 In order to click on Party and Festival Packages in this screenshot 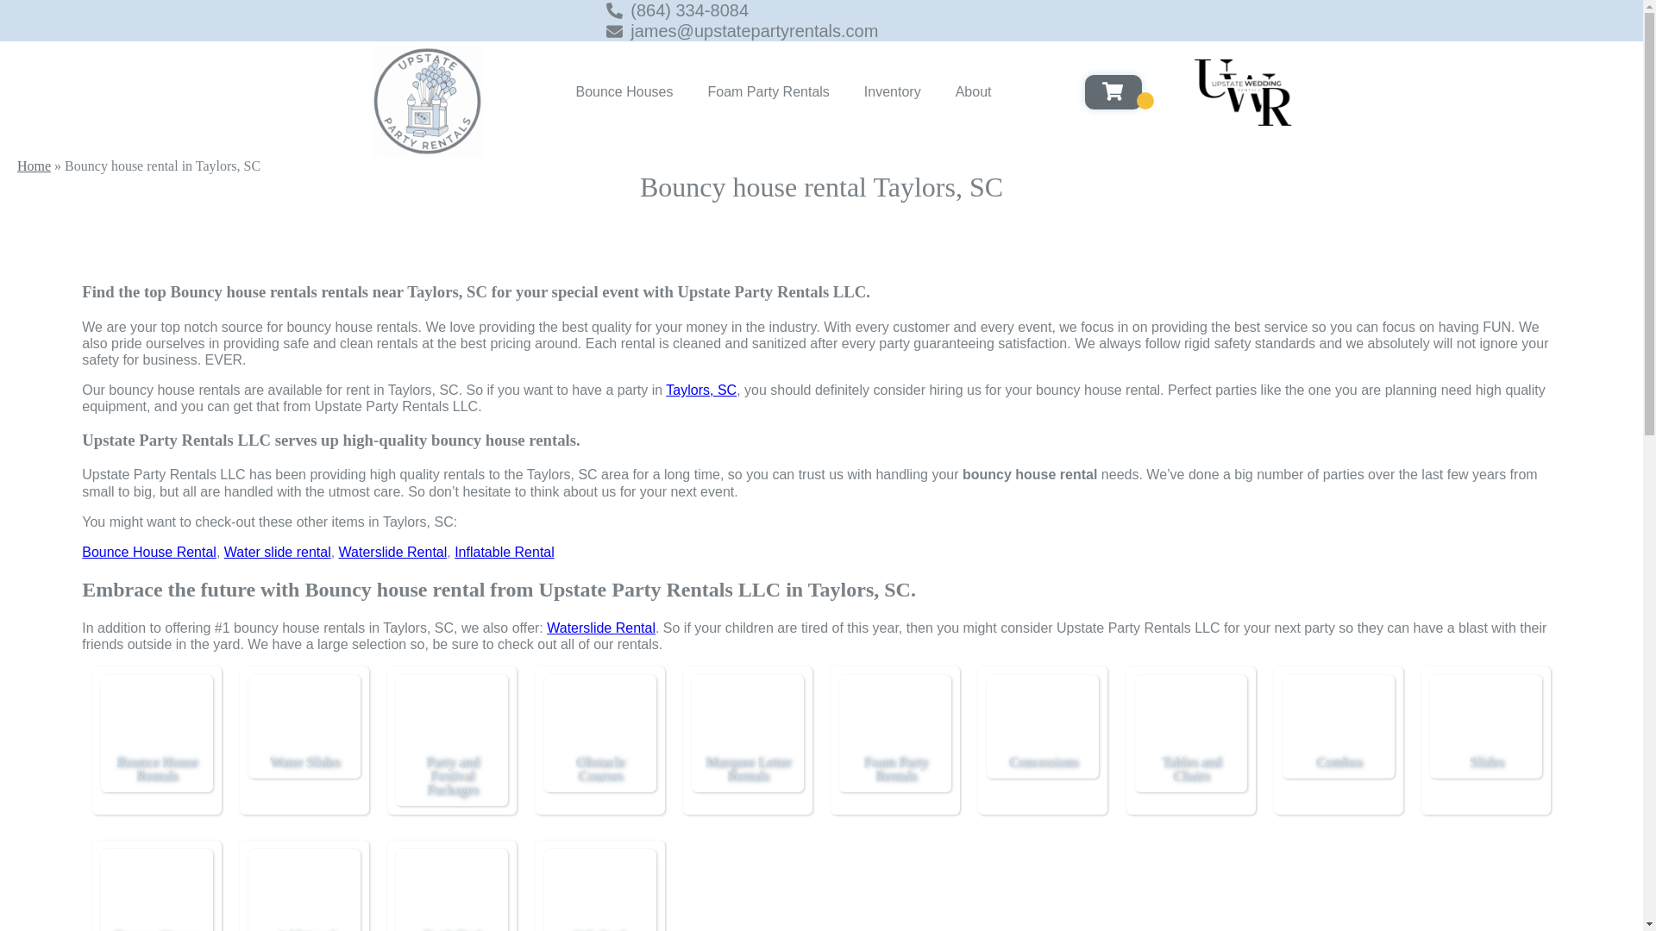, I will do `click(452, 776)`.